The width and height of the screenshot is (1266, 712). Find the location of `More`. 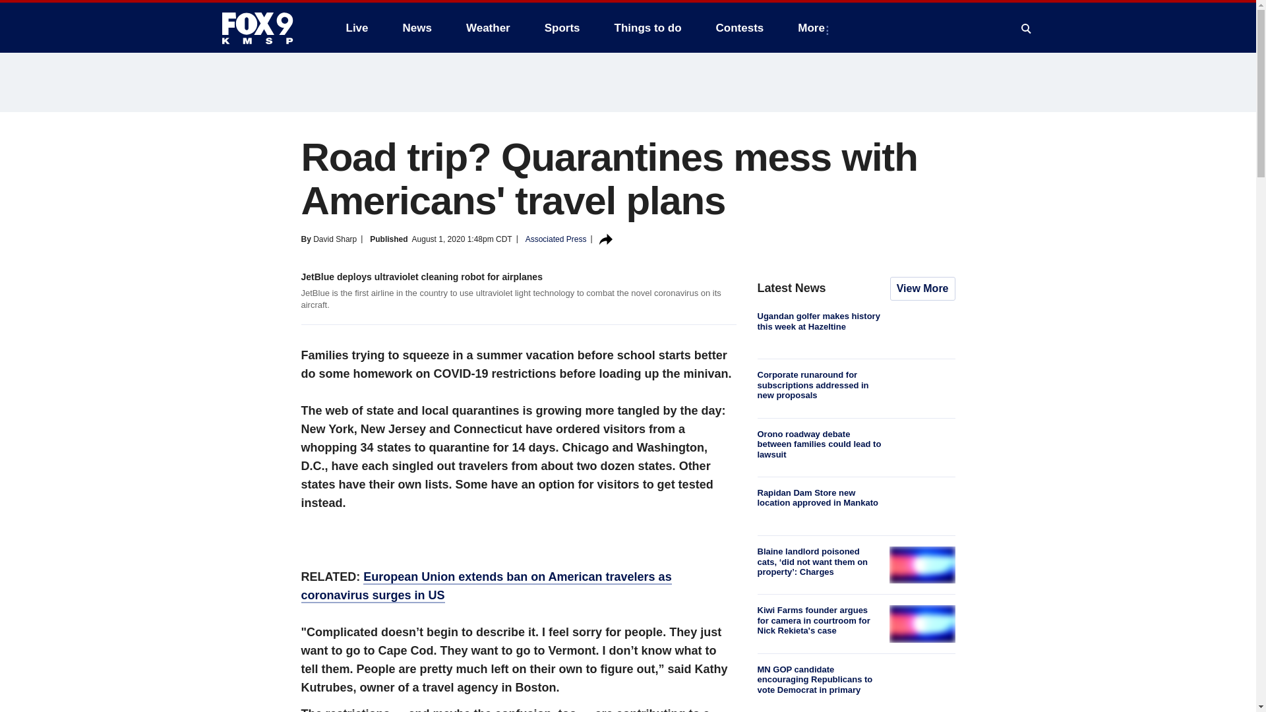

More is located at coordinates (814, 28).